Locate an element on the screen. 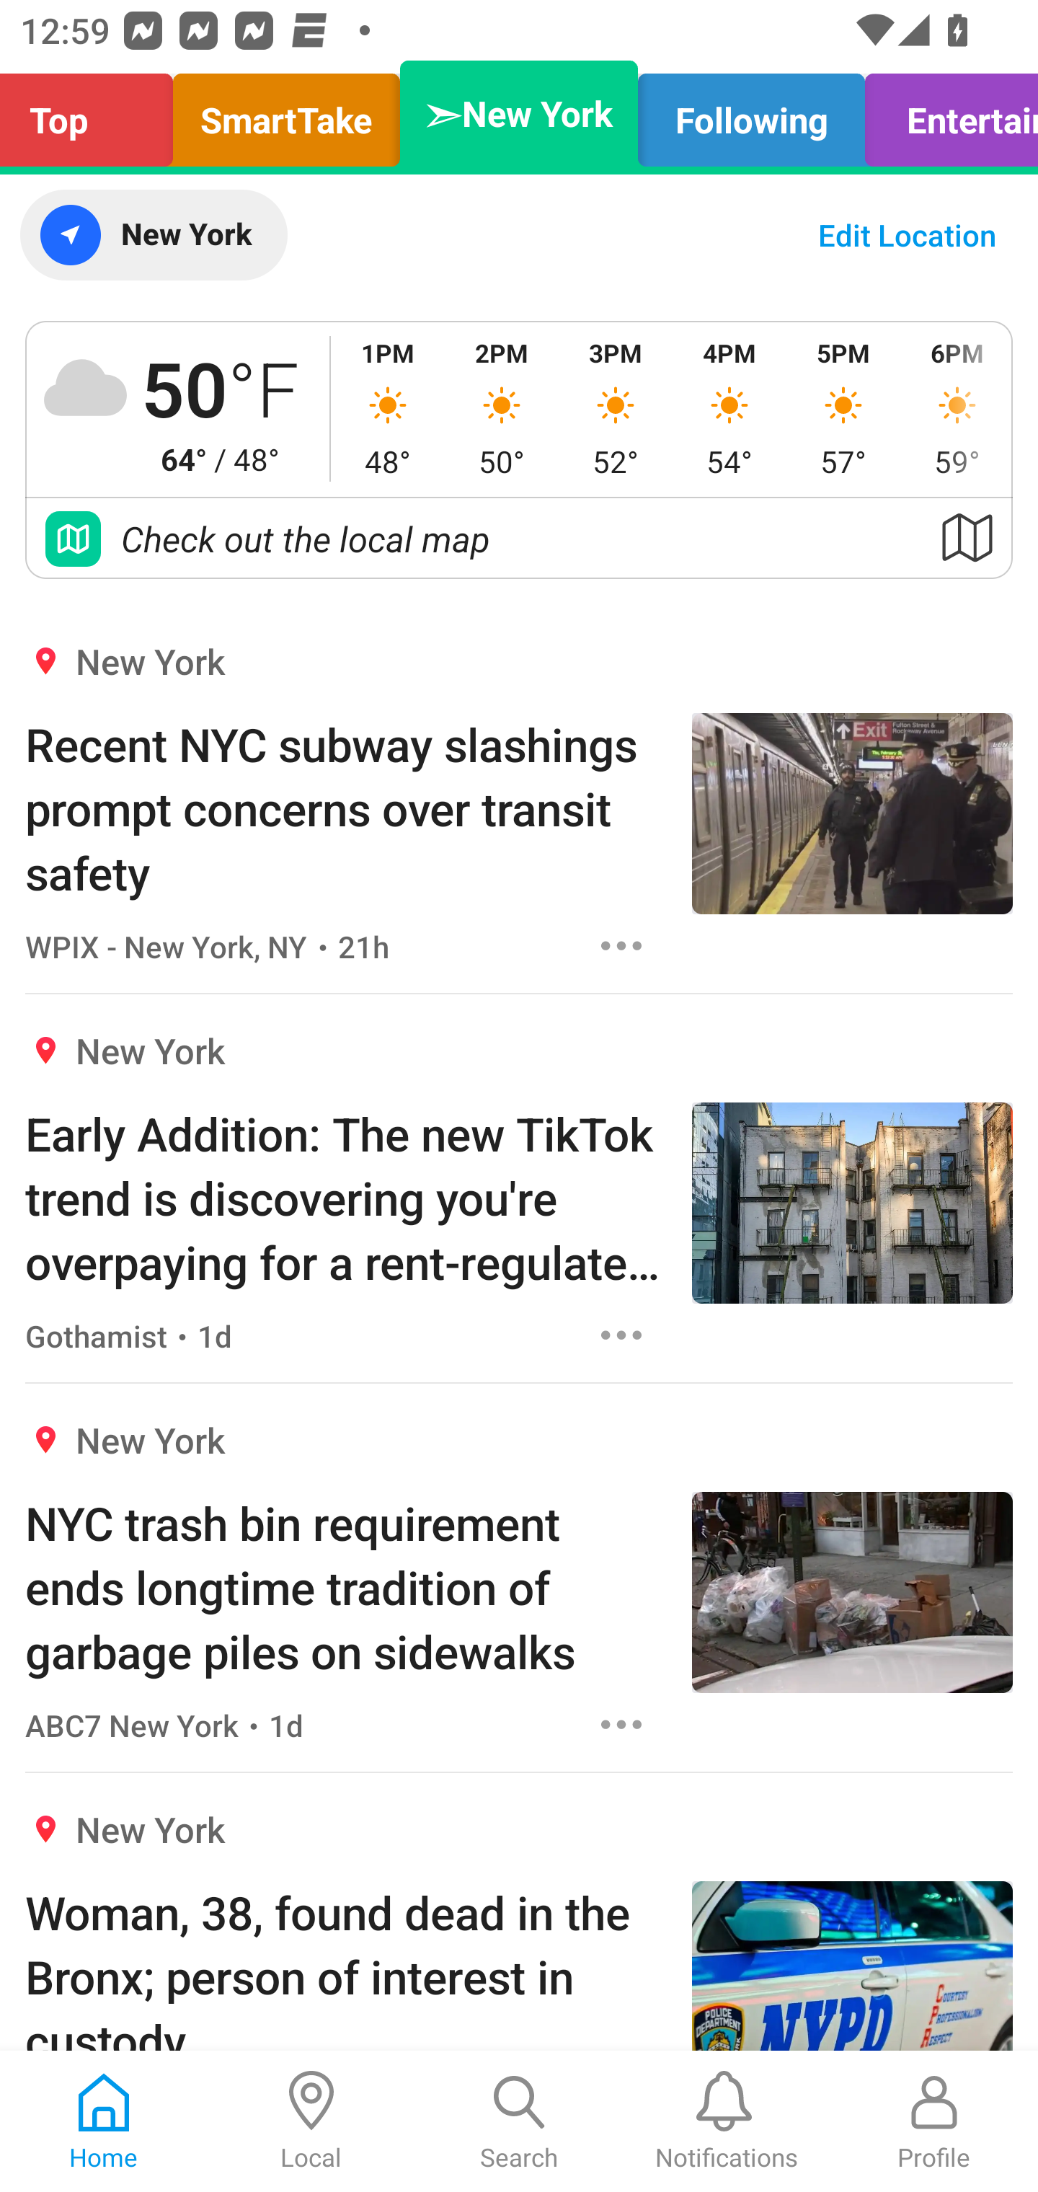  Options is located at coordinates (621, 1334).